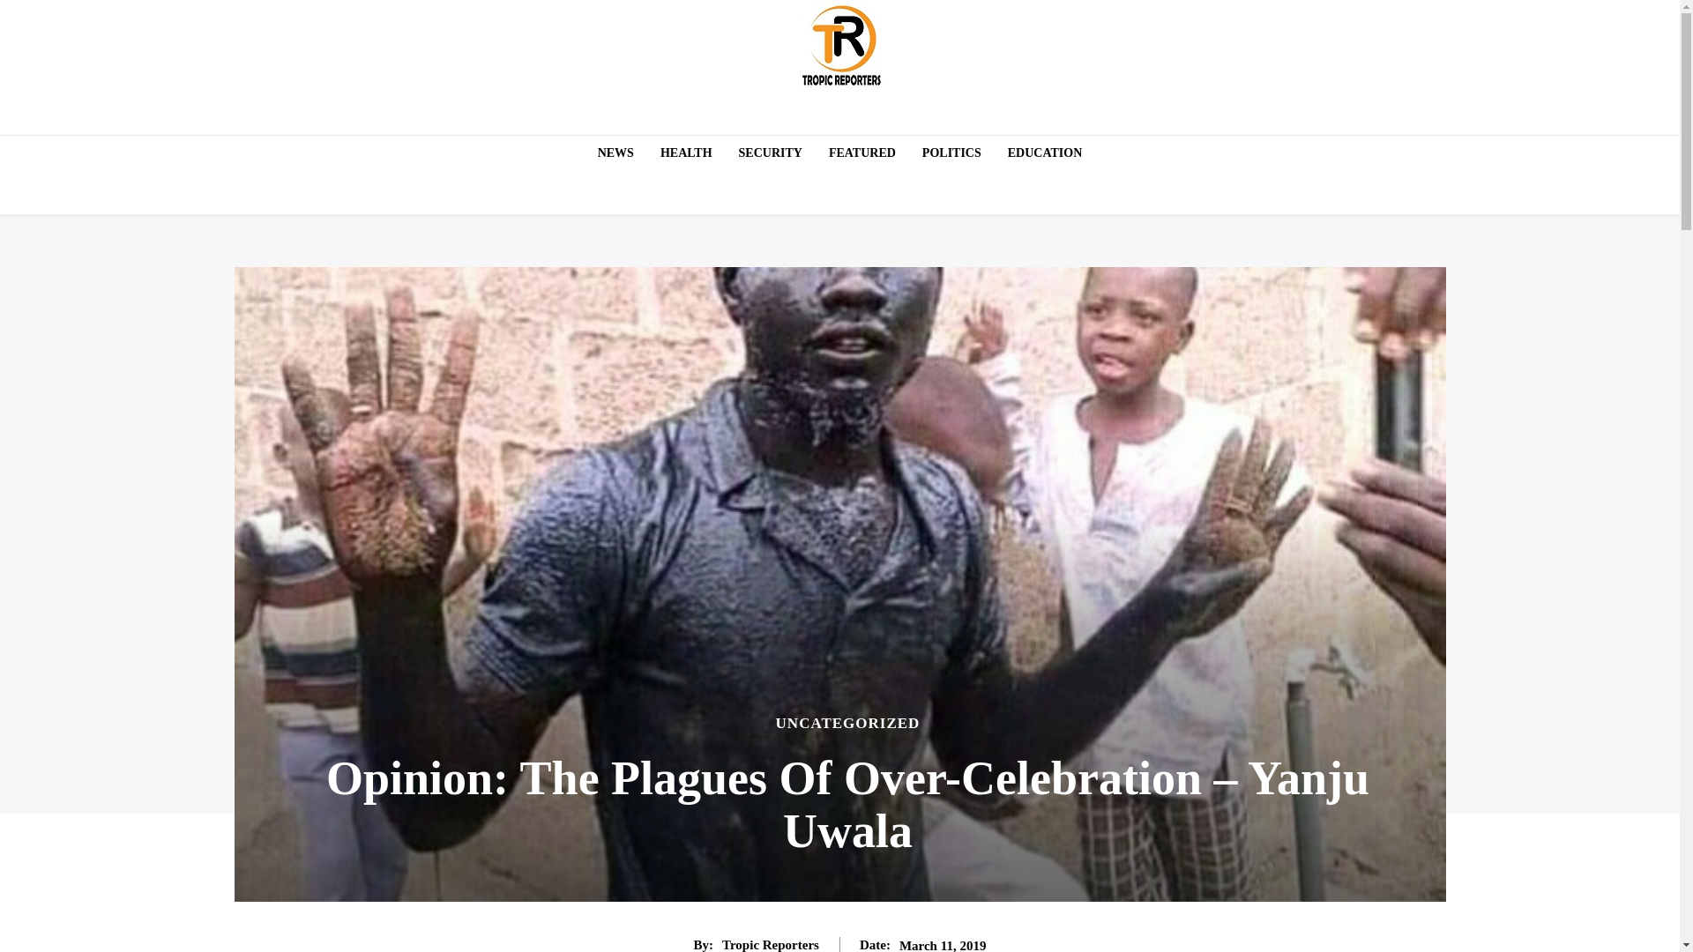 The image size is (1693, 952). I want to click on Tropic Reporters, so click(771, 944).